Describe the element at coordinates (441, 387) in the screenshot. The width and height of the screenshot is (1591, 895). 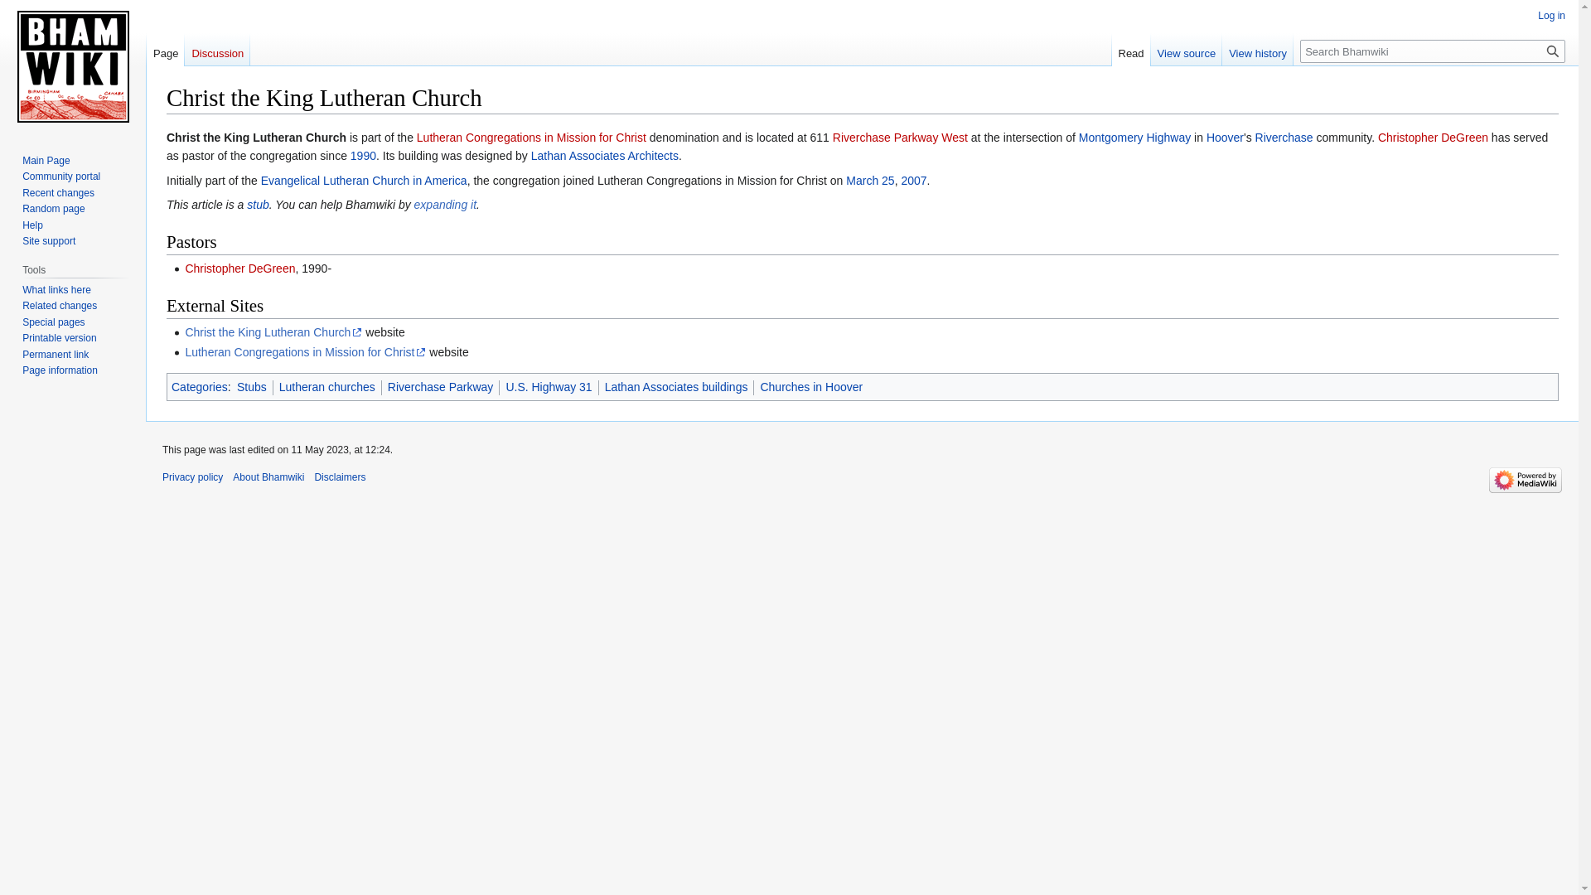
I see `Category:Riverchase Parkway` at that location.